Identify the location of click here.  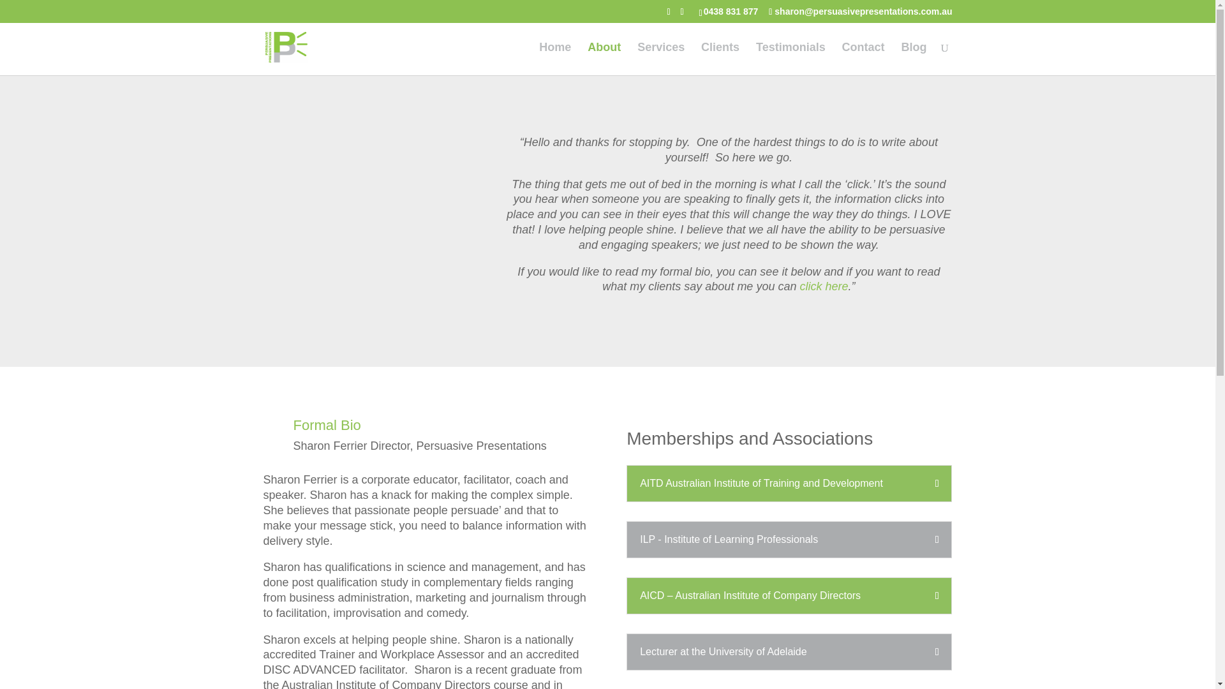
(823, 286).